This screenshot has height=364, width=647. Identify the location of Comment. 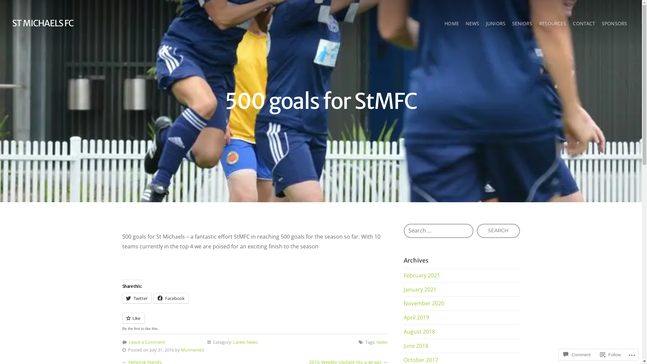
(577, 355).